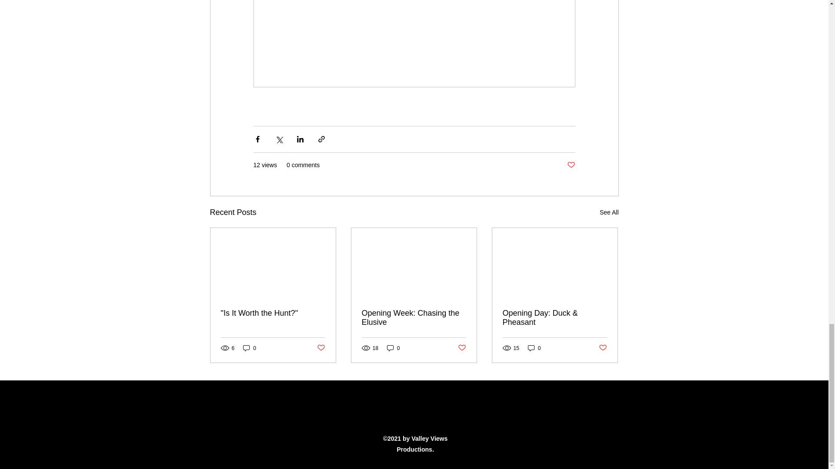 The height and width of the screenshot is (469, 835). Describe the element at coordinates (462, 348) in the screenshot. I see `Post not marked as liked` at that location.